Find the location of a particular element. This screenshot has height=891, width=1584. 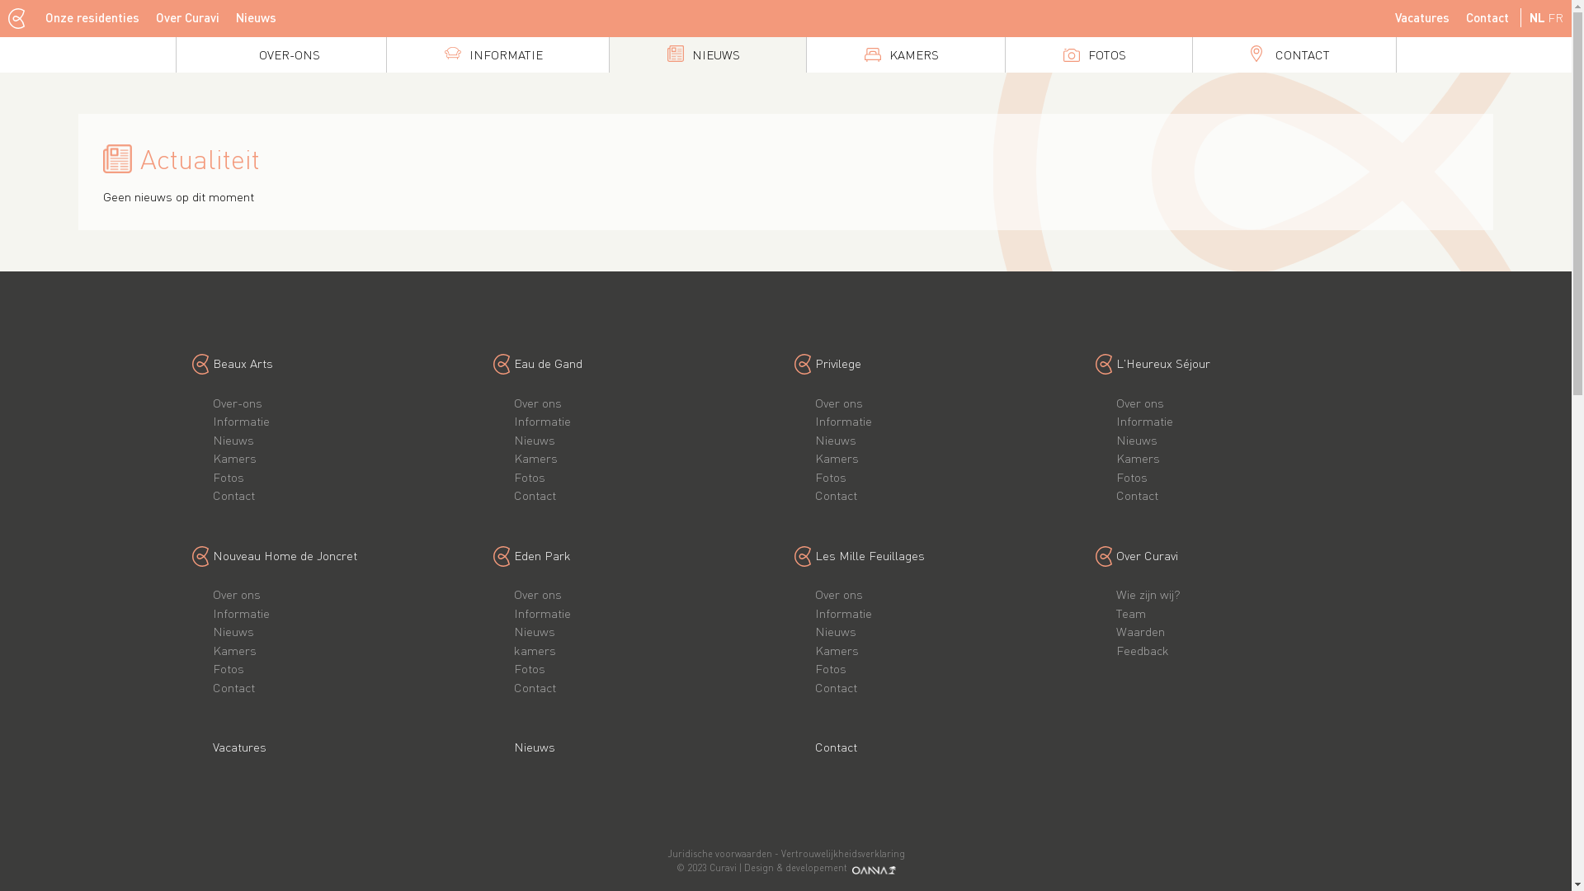

Kamers is located at coordinates (1137, 458).